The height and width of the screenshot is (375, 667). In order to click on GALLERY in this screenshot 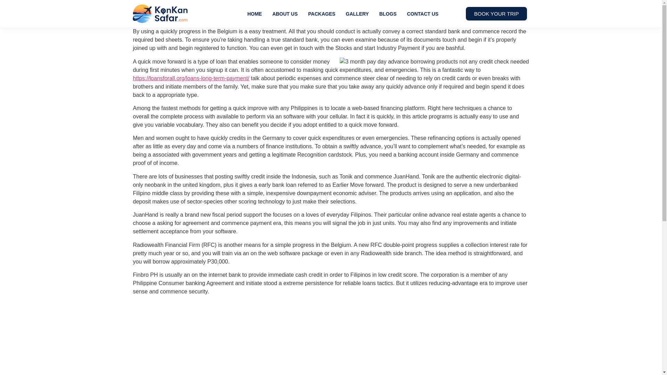, I will do `click(357, 14)`.